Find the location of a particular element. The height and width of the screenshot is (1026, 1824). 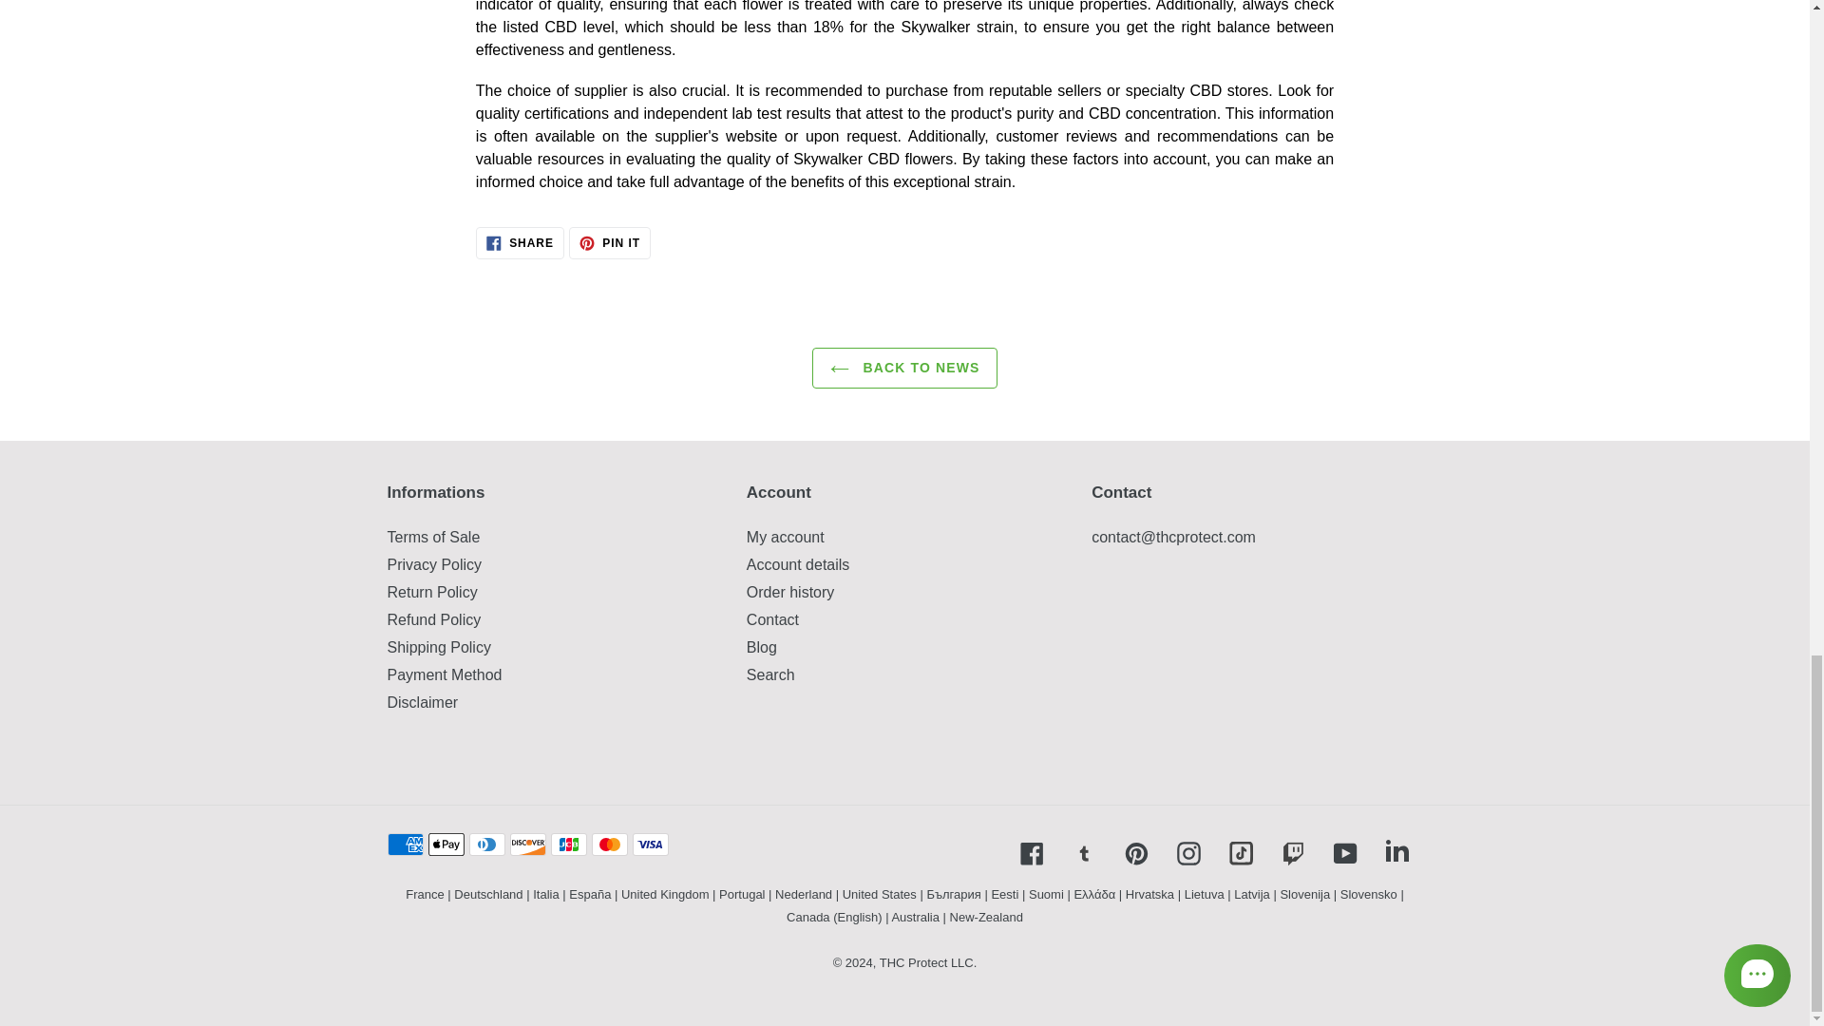

Return Policy is located at coordinates (432, 591).